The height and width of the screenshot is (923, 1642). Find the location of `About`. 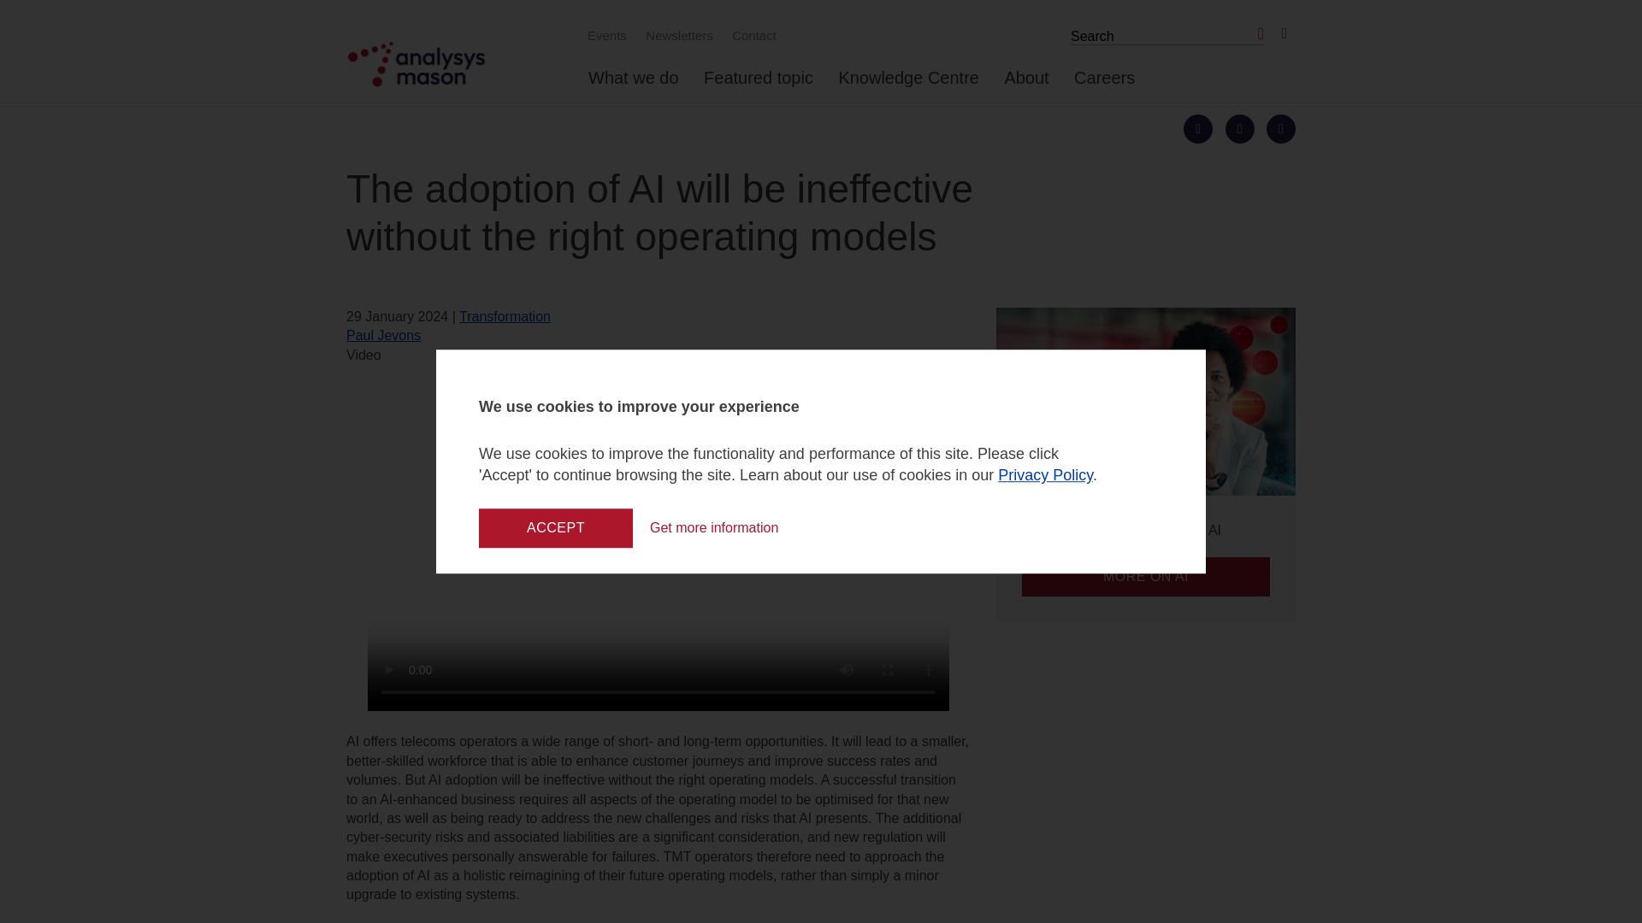

About is located at coordinates (1026, 85).